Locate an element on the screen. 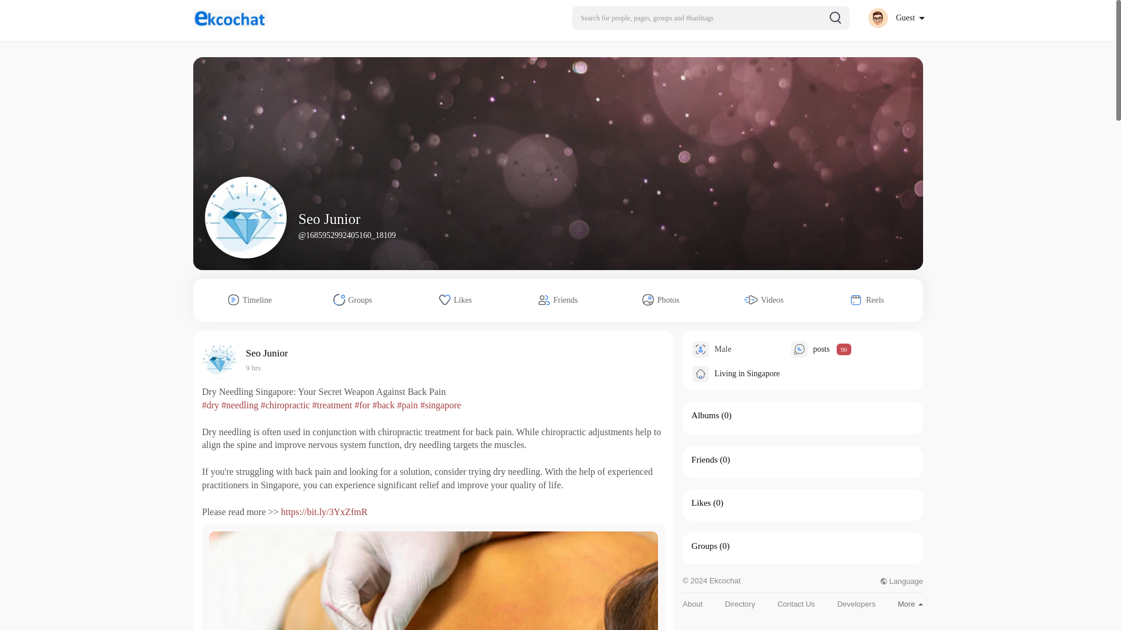  Photos is located at coordinates (661, 300).